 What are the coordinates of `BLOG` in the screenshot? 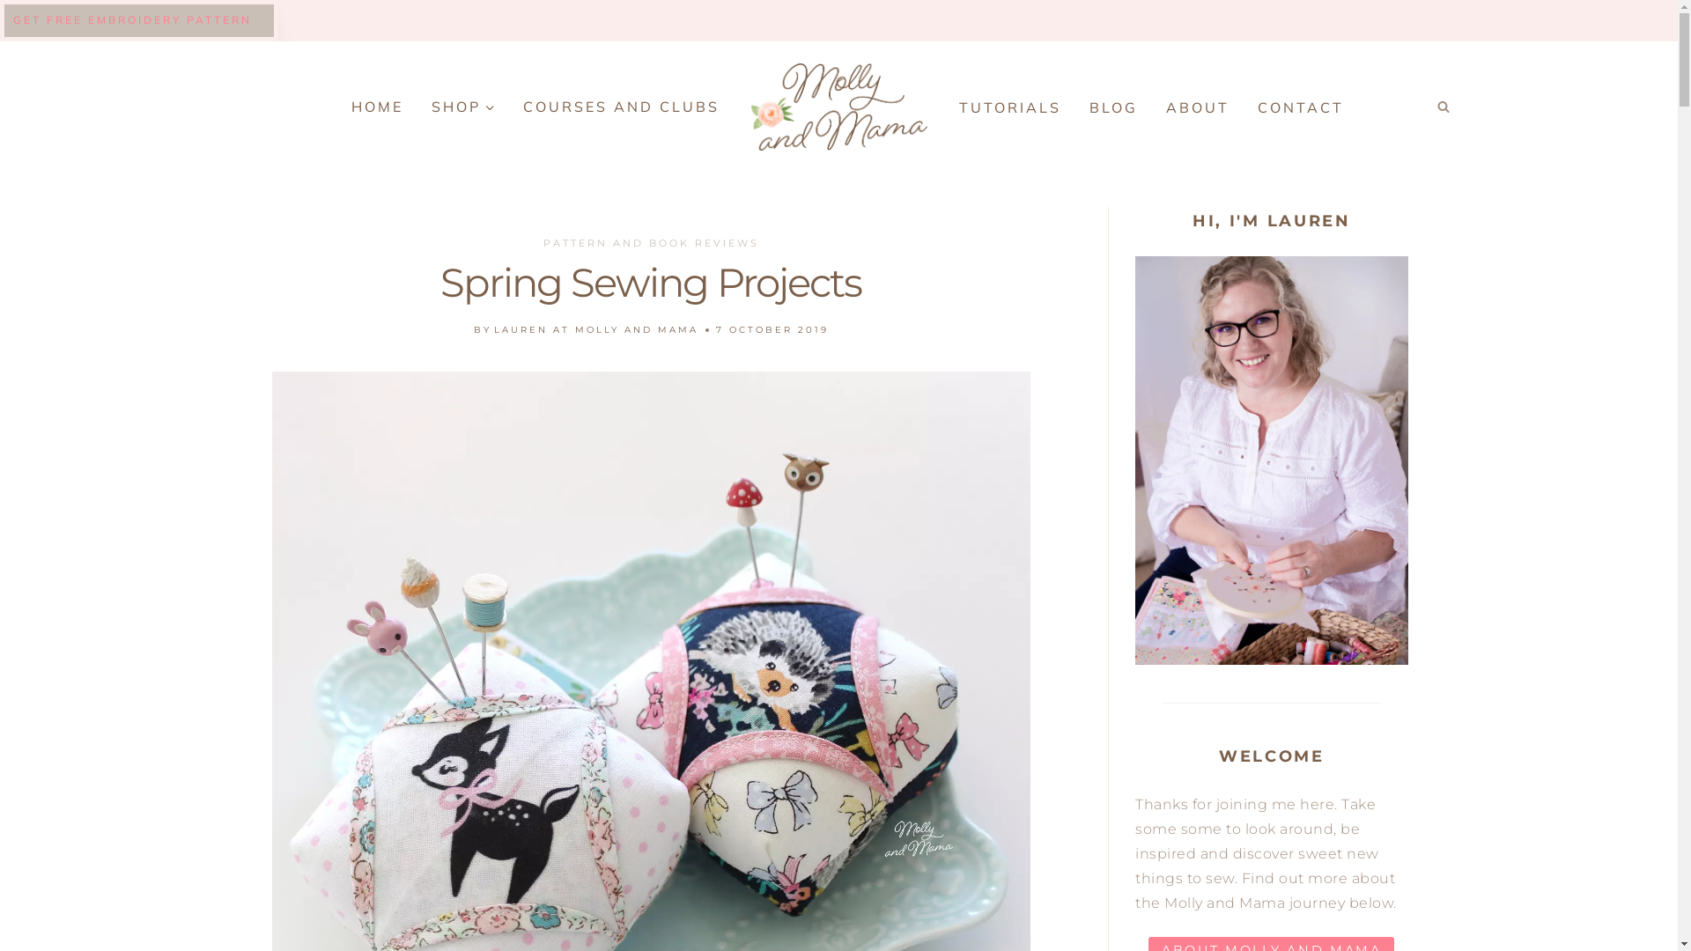 It's located at (1113, 107).